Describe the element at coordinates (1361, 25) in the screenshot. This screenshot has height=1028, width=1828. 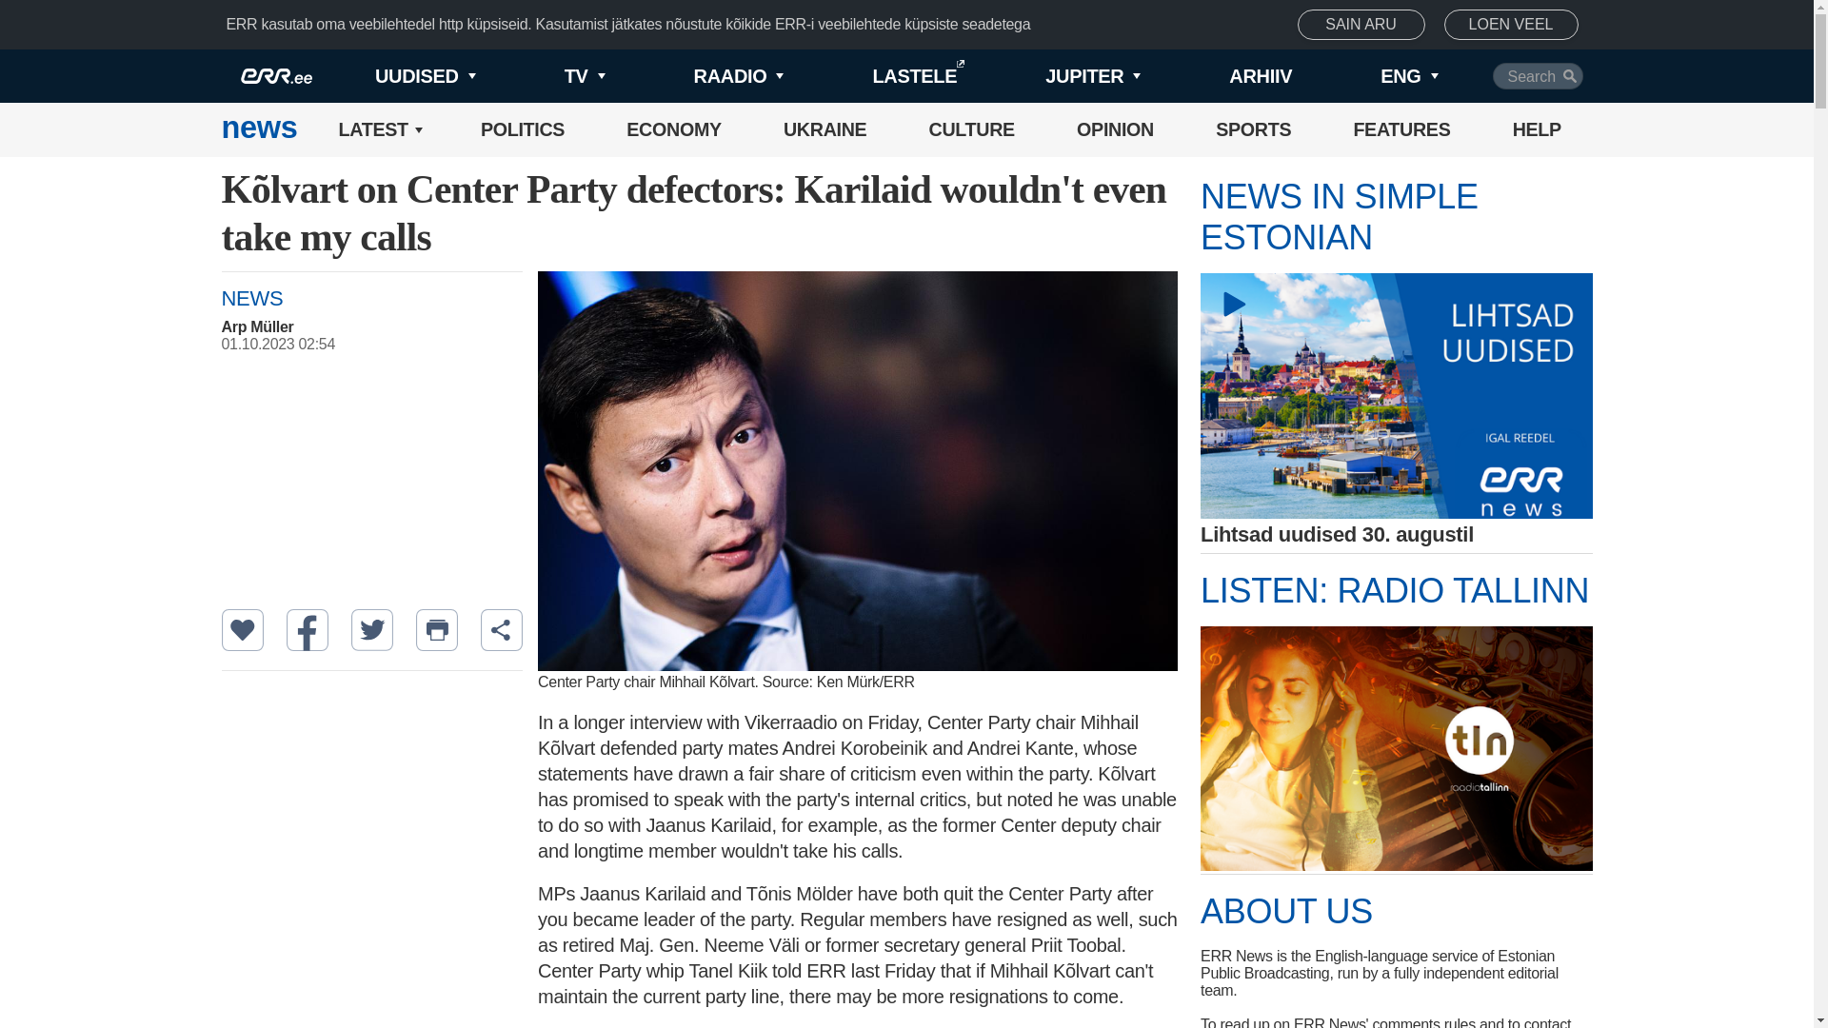
I see `SAIN ARU` at that location.